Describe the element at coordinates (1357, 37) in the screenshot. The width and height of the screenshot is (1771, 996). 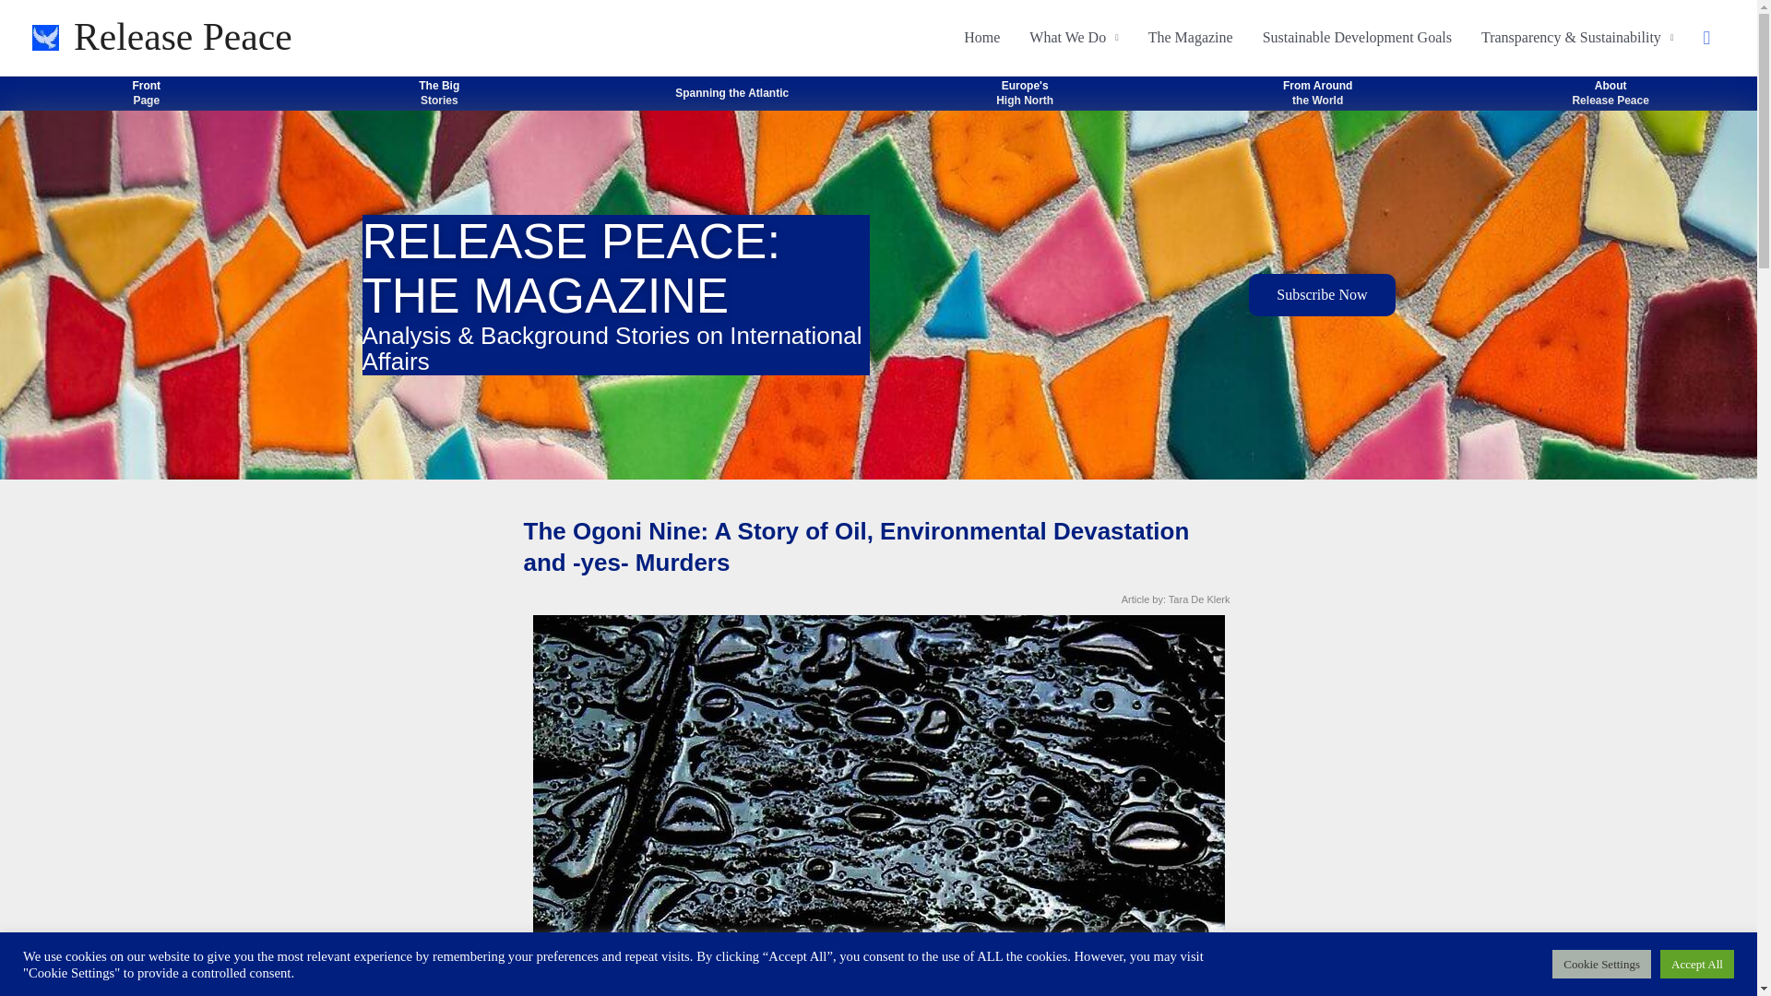
I see `Sustainable Development Goals` at that location.